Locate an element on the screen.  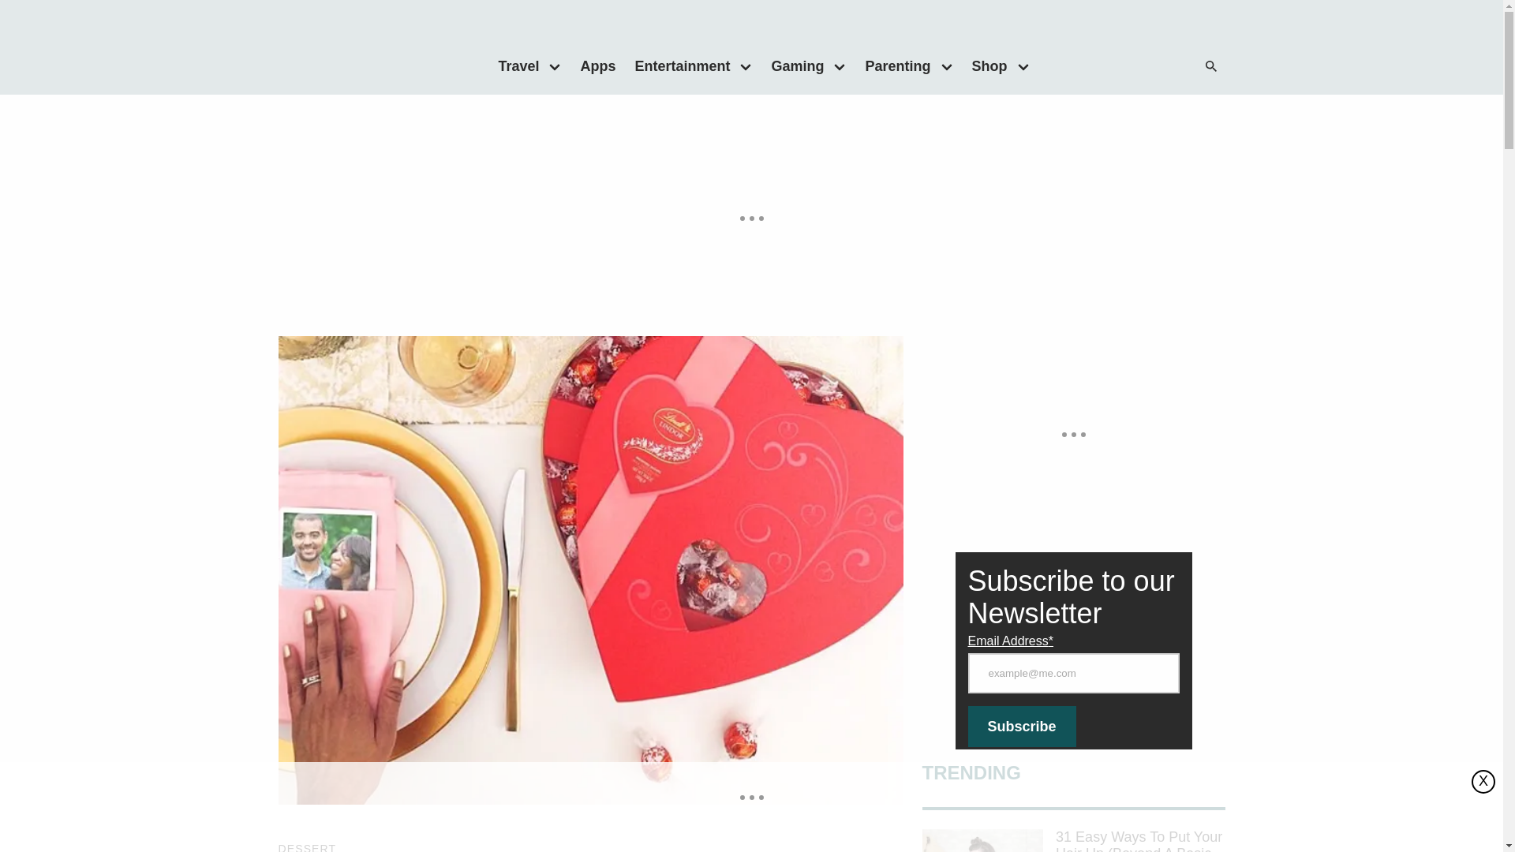
Apps is located at coordinates (597, 65).